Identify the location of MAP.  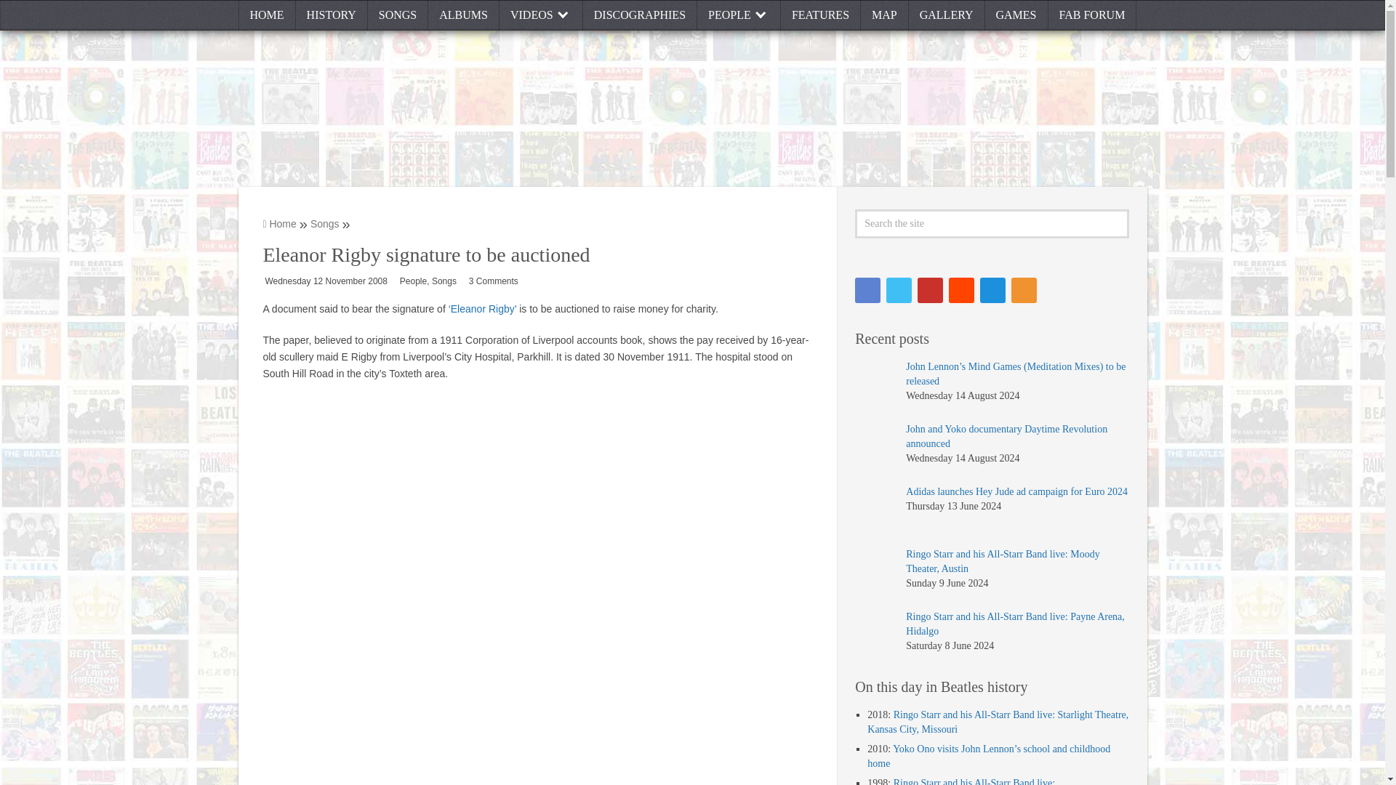
(884, 15).